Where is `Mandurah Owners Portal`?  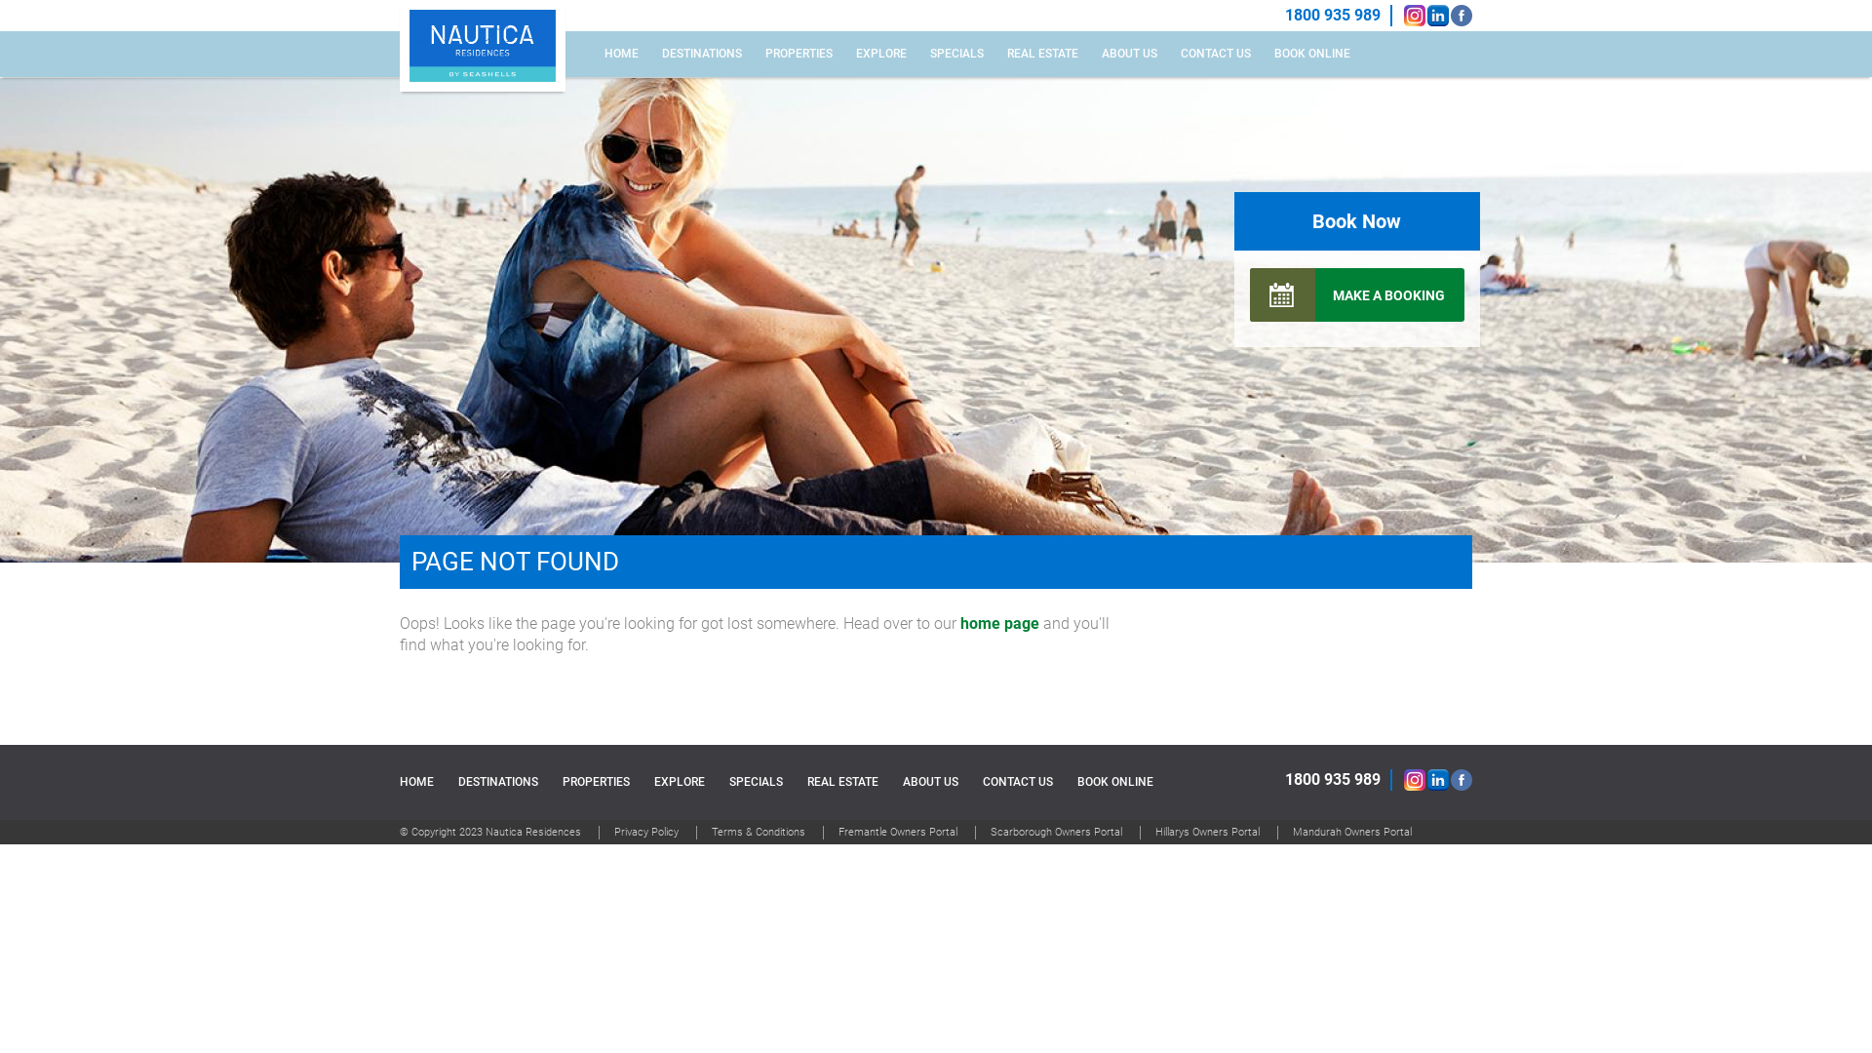
Mandurah Owners Portal is located at coordinates (1351, 833).